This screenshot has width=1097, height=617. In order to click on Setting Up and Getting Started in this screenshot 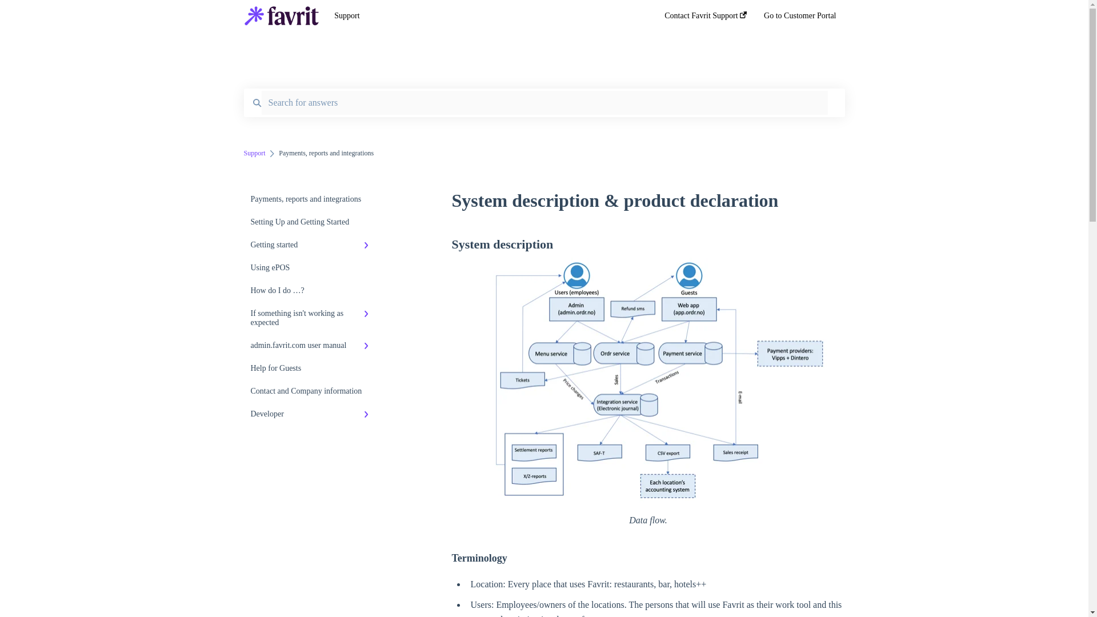, I will do `click(312, 222)`.